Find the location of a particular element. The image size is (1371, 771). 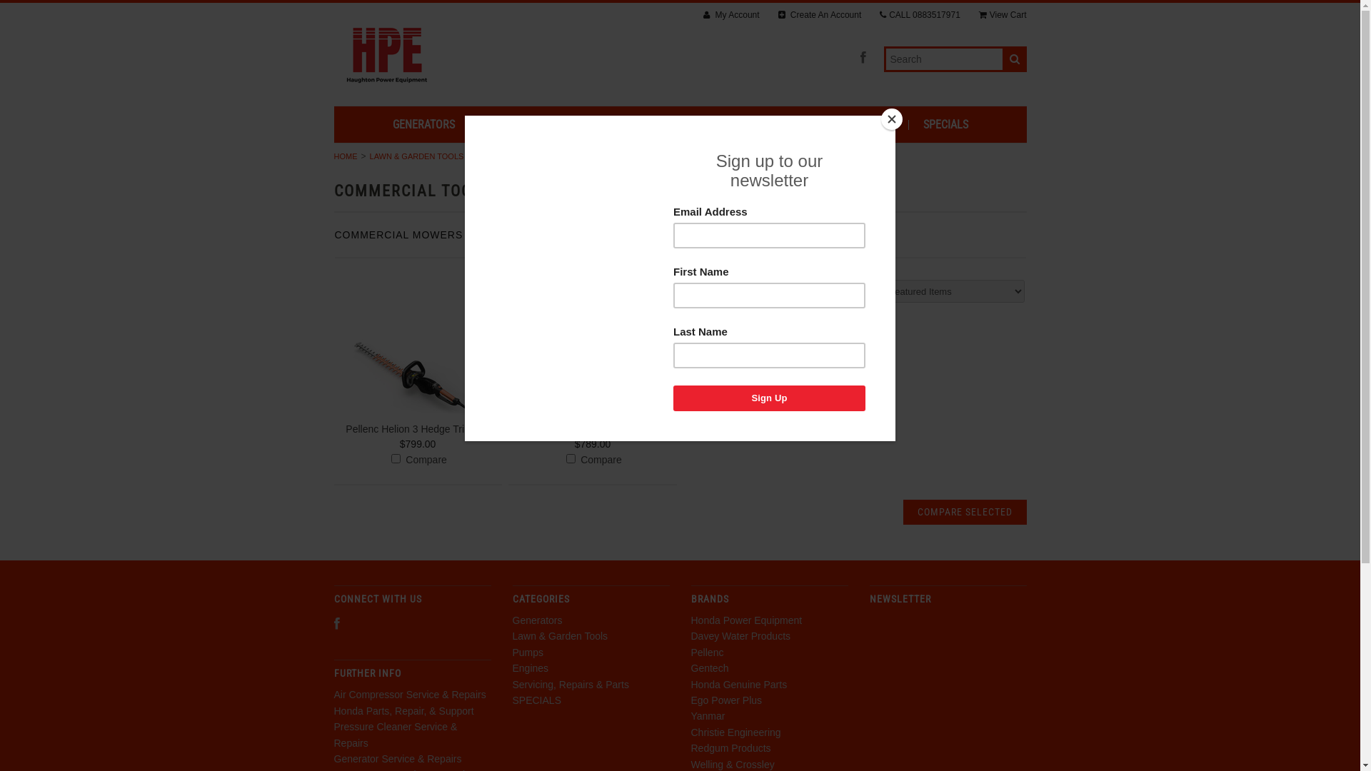

My Account is located at coordinates (731, 16).